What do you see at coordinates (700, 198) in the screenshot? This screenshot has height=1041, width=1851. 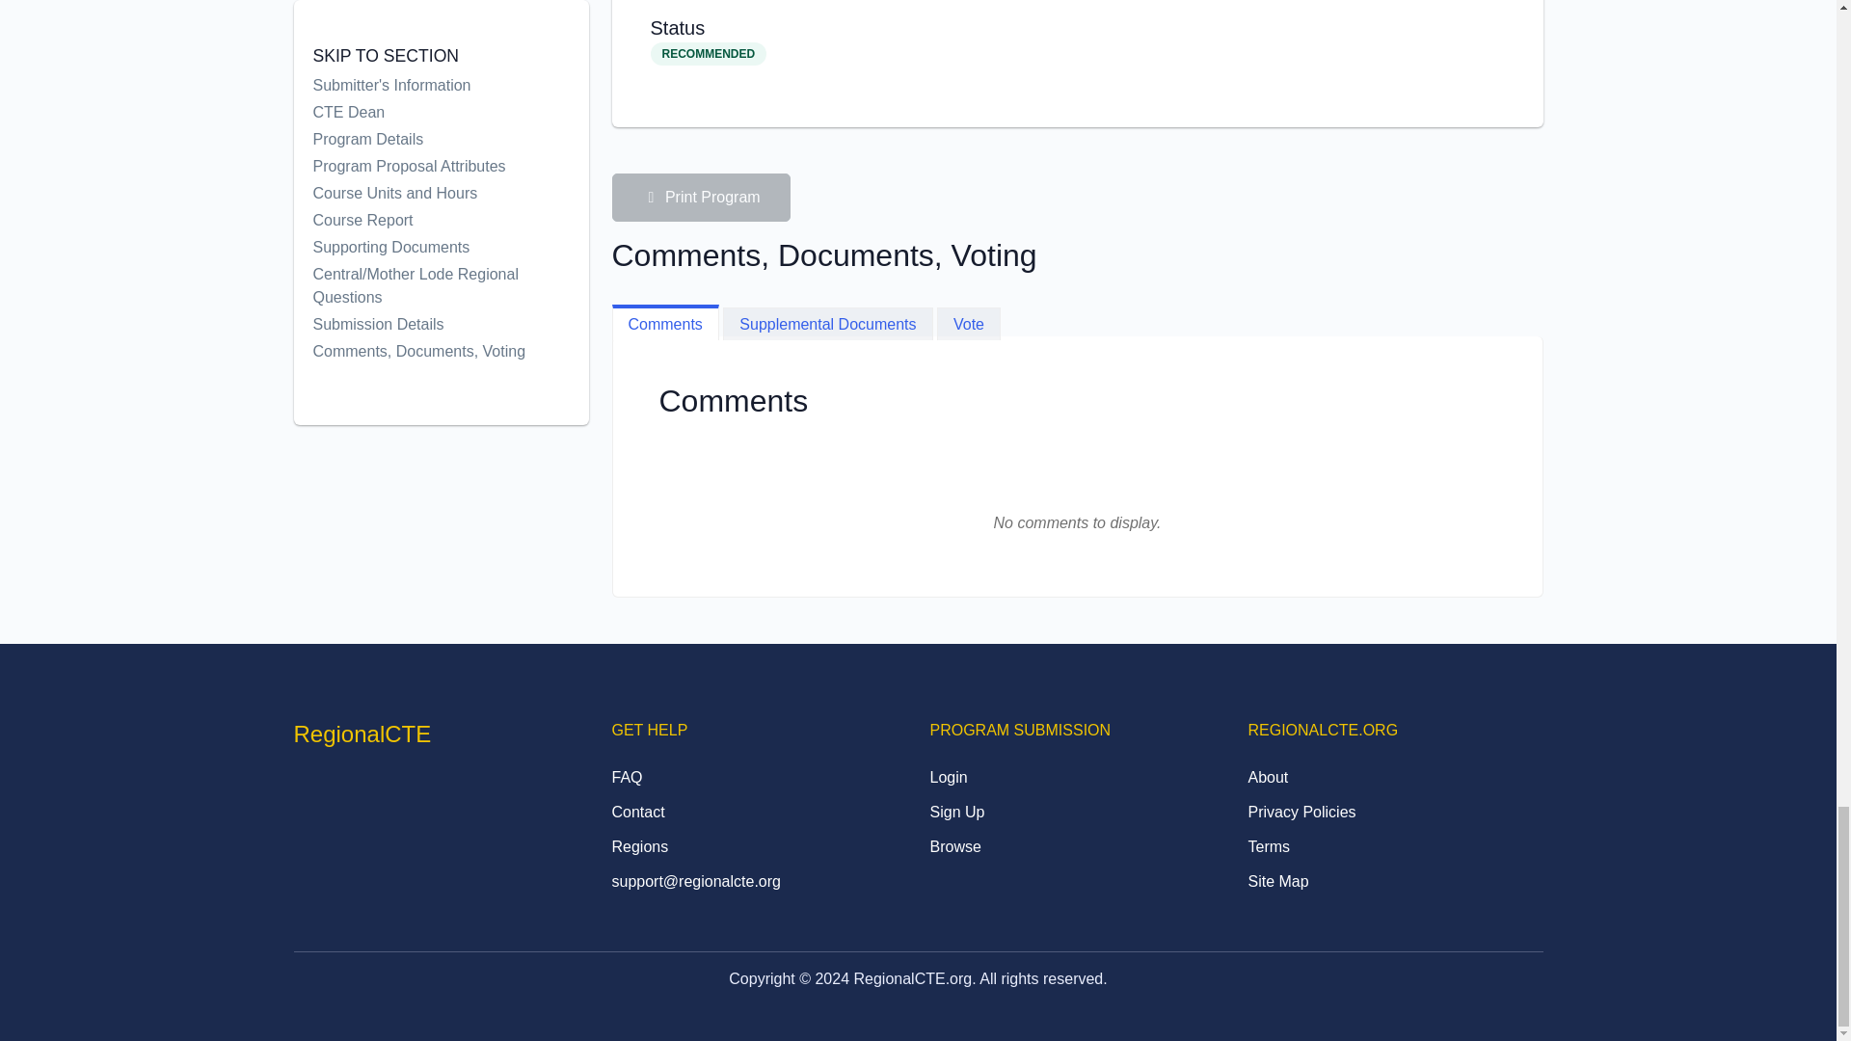 I see `Need a PDF? Click print and save as PDF.` at bounding box center [700, 198].